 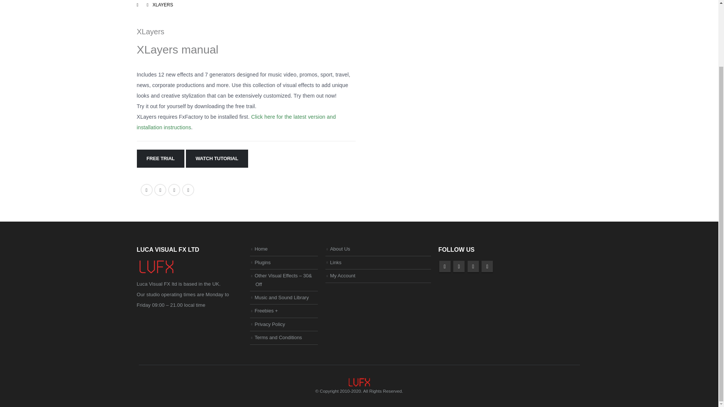 I want to click on XLayers for Final Cut Pro X Tutorial, so click(x=472, y=104).